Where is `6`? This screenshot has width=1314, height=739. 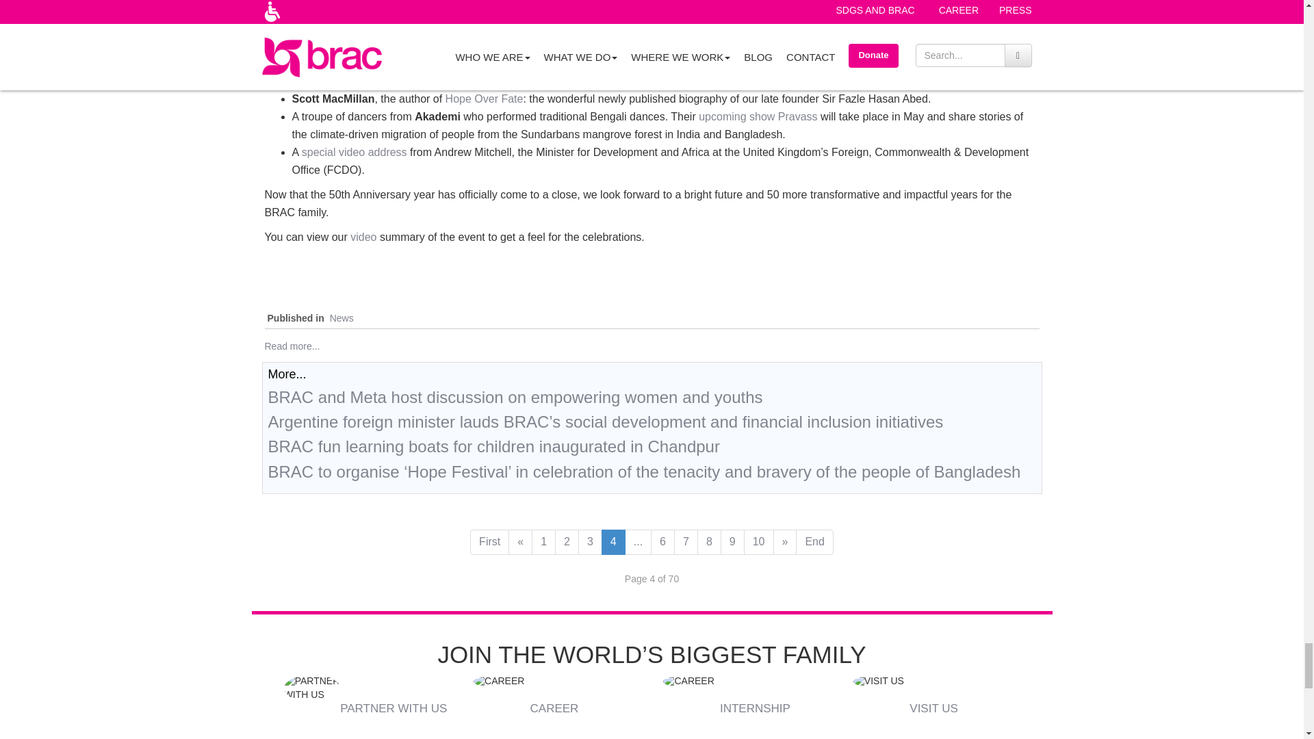 6 is located at coordinates (662, 542).